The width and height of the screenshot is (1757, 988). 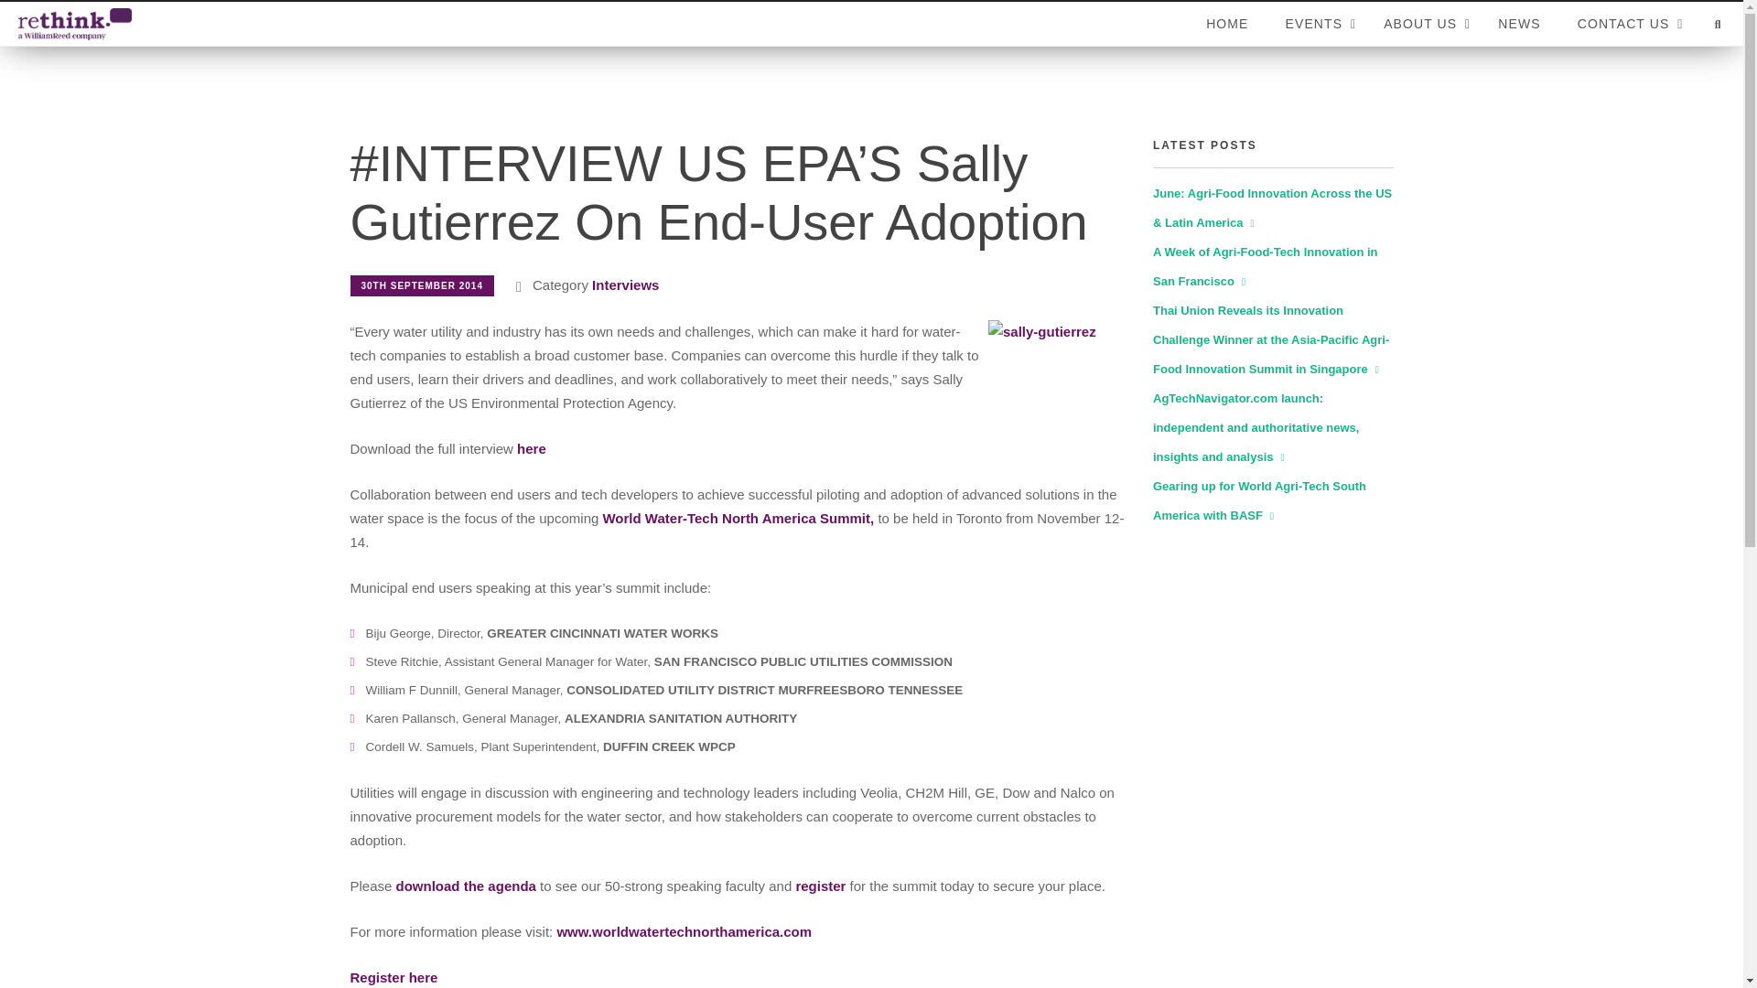 What do you see at coordinates (1259, 500) in the screenshot?
I see `ABOUT US` at bounding box center [1259, 500].